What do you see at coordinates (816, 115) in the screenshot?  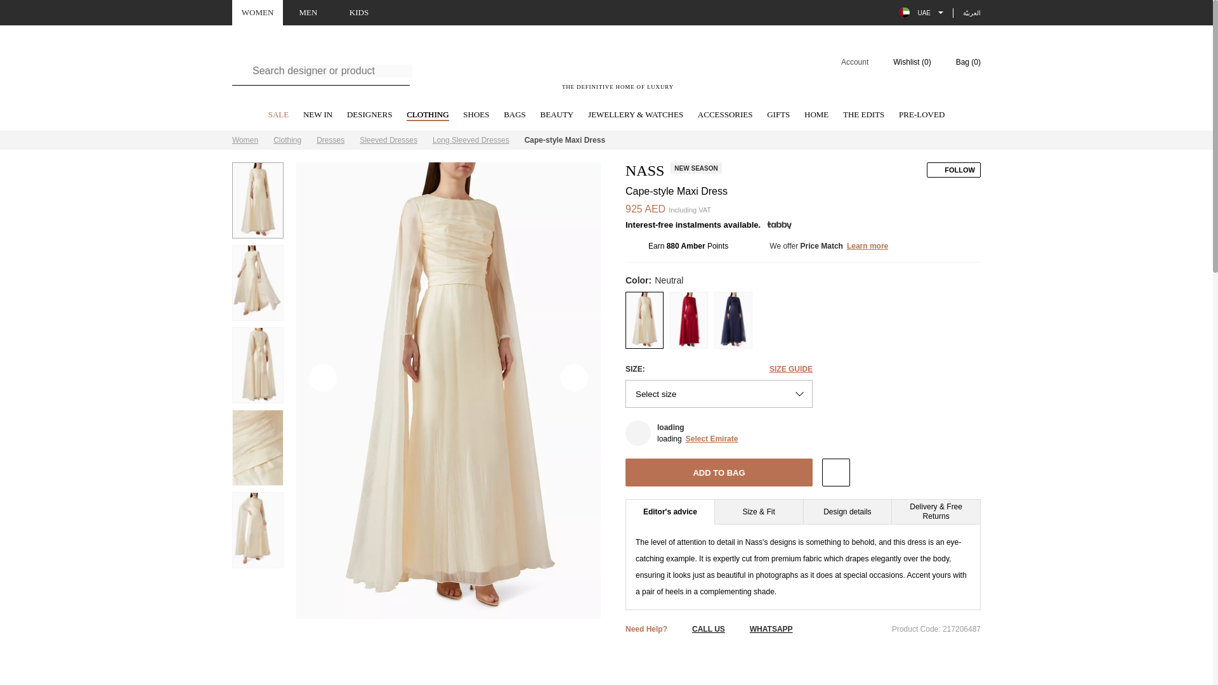 I see `HOME` at bounding box center [816, 115].